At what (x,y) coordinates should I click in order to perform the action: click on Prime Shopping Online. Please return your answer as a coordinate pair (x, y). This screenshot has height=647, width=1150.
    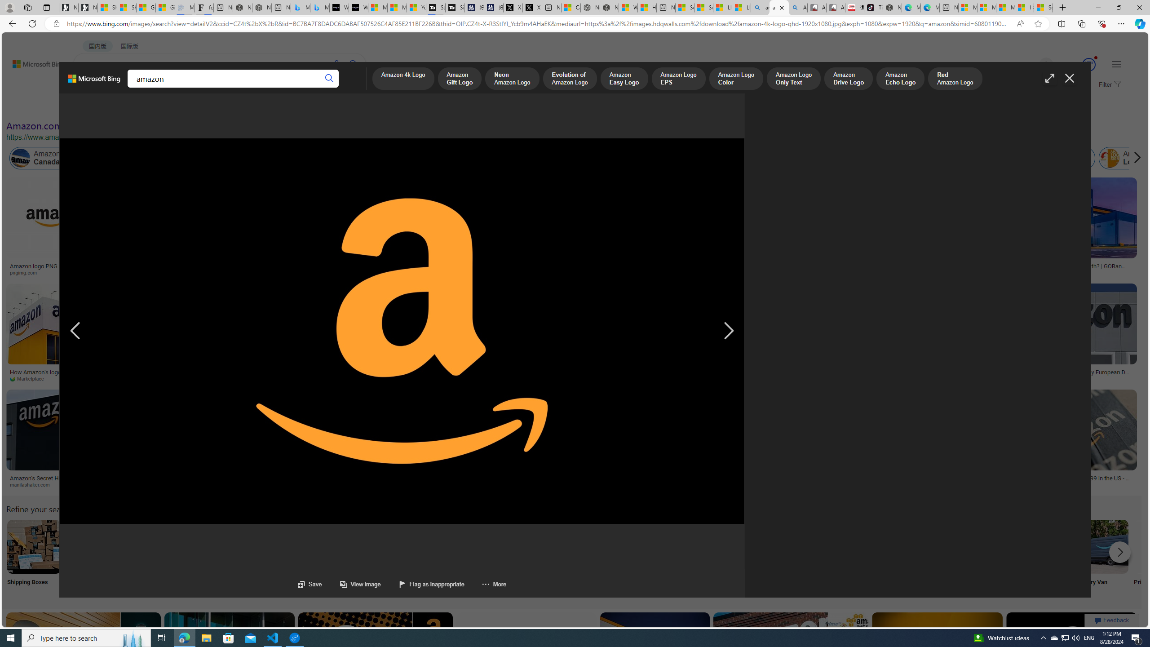
    Looking at the image, I should click on (746, 558).